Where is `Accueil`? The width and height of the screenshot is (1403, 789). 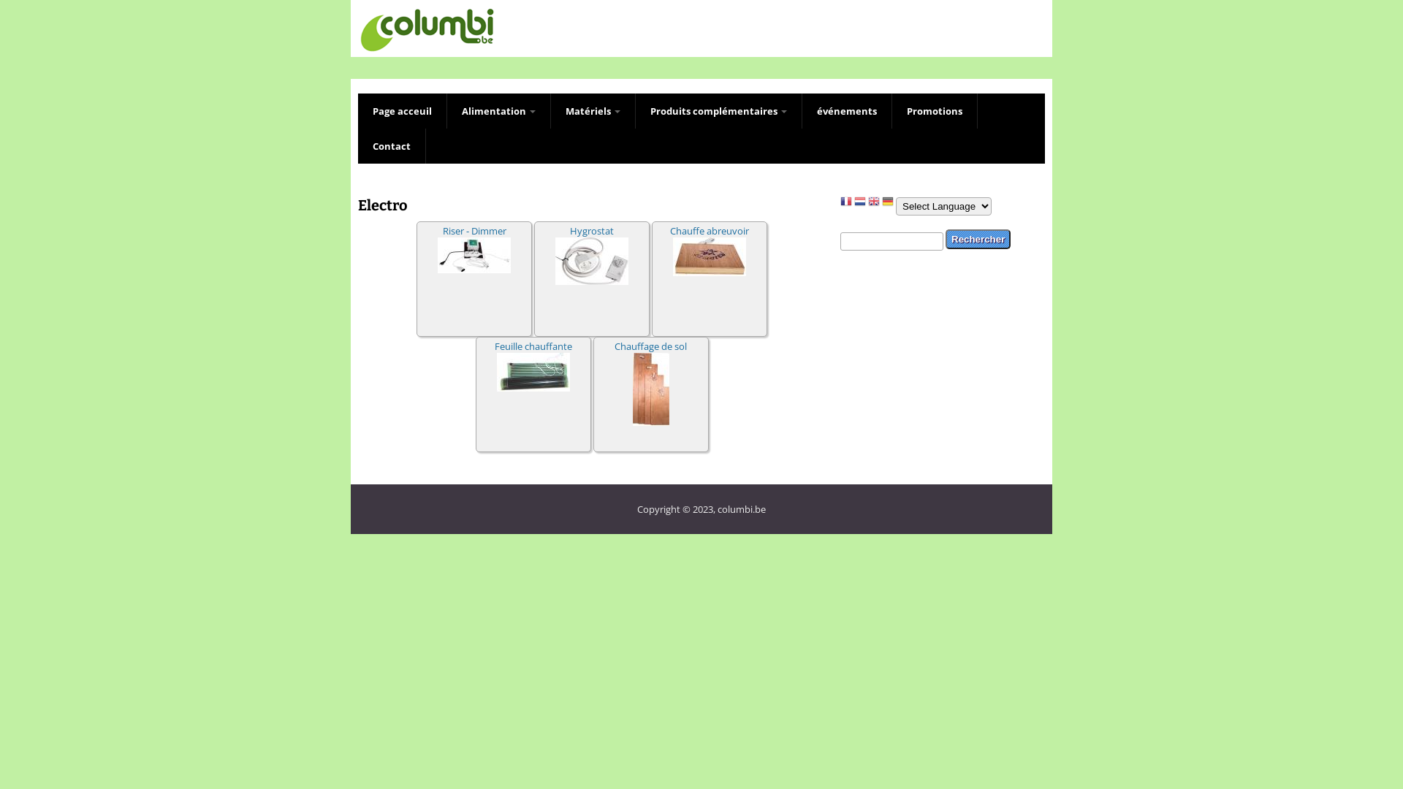 Accueil is located at coordinates (427, 50).